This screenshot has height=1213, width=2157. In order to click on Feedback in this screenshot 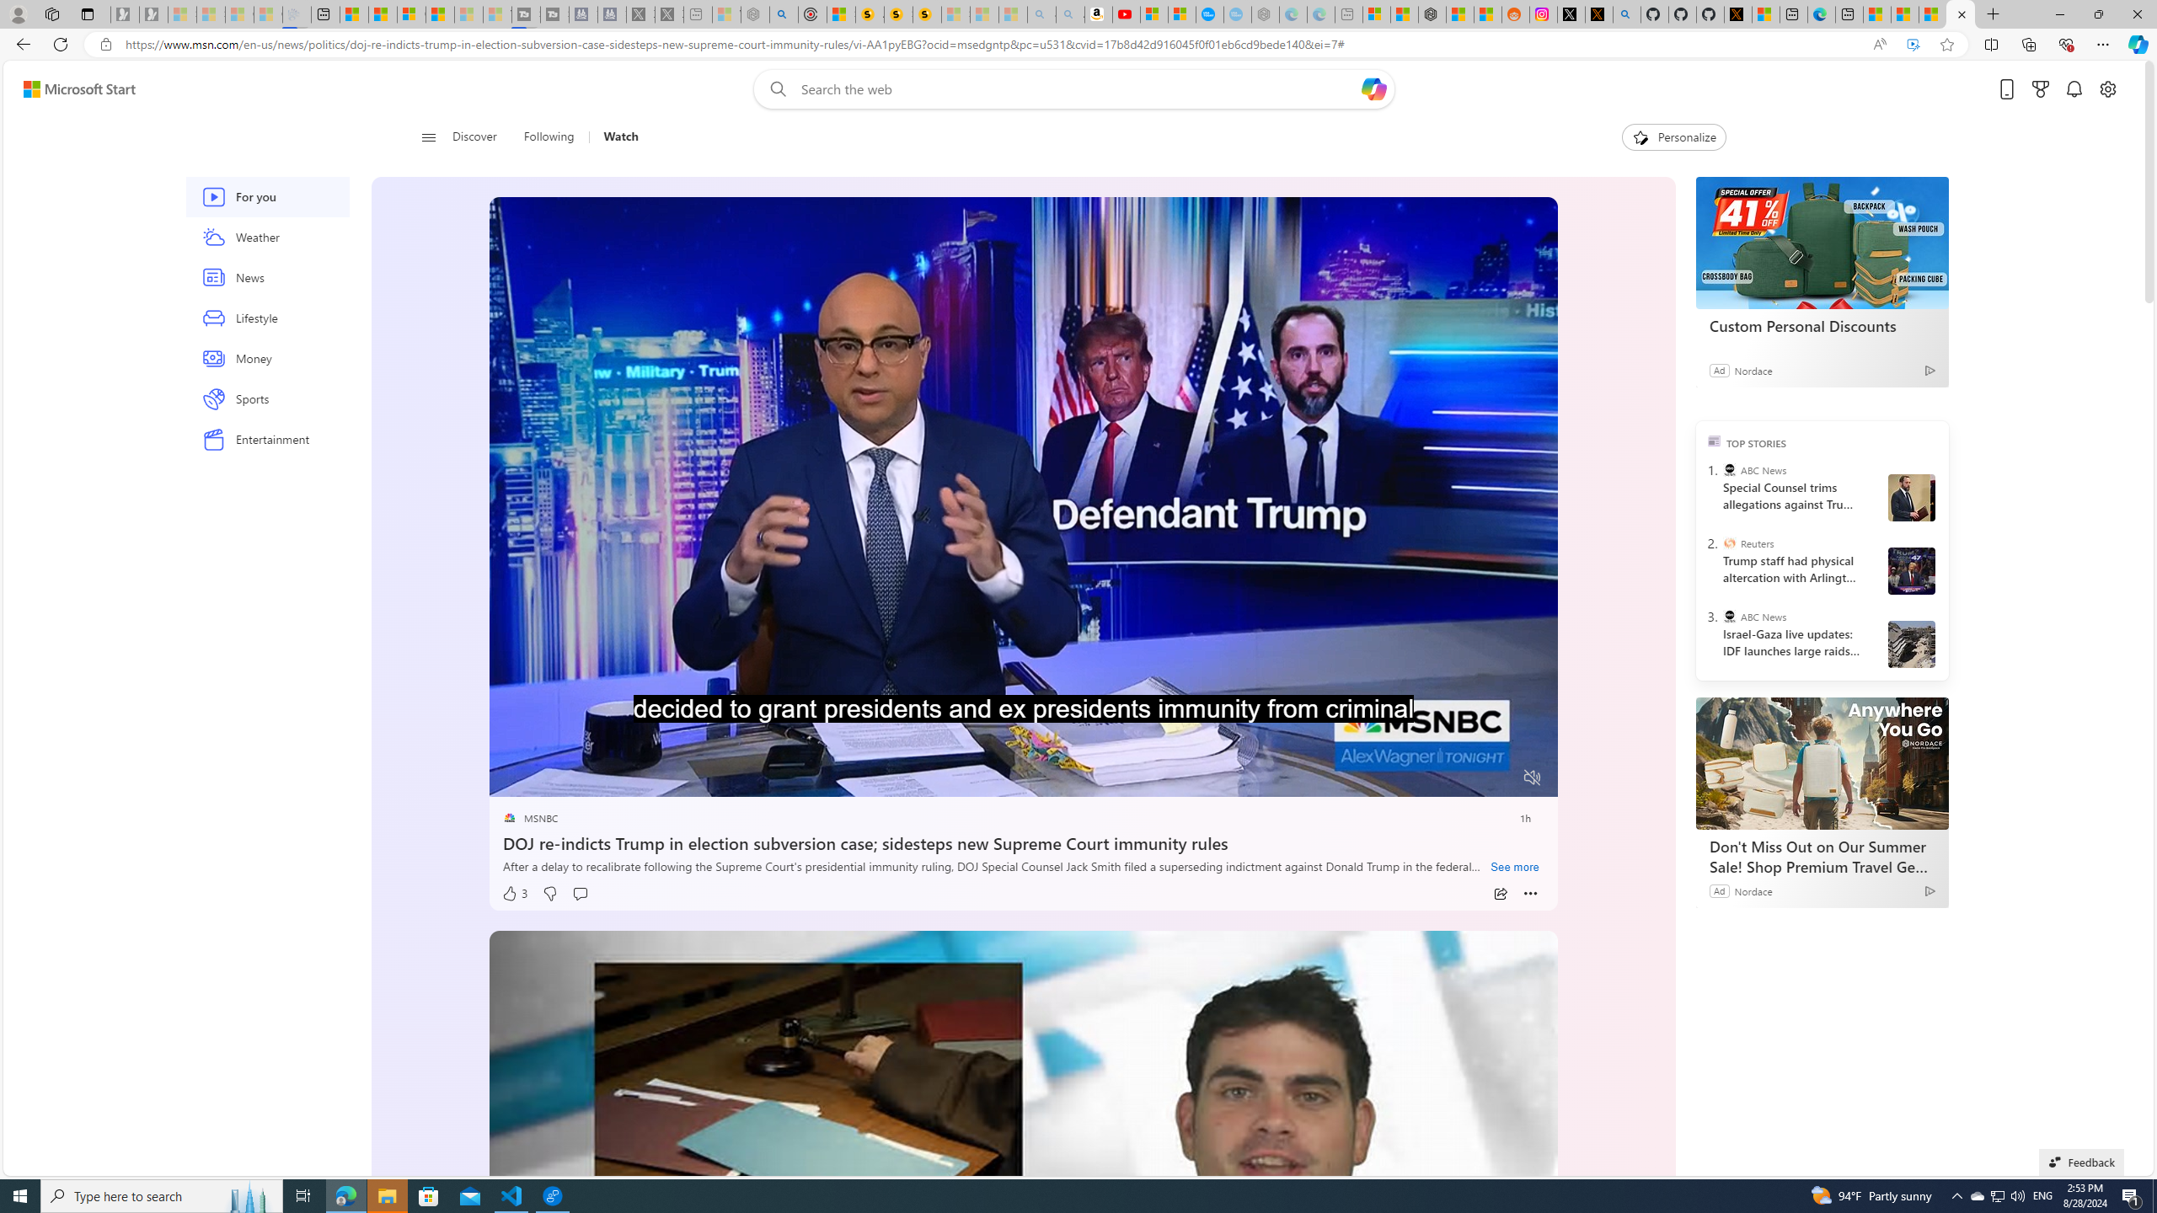, I will do `click(2081, 1162)`.